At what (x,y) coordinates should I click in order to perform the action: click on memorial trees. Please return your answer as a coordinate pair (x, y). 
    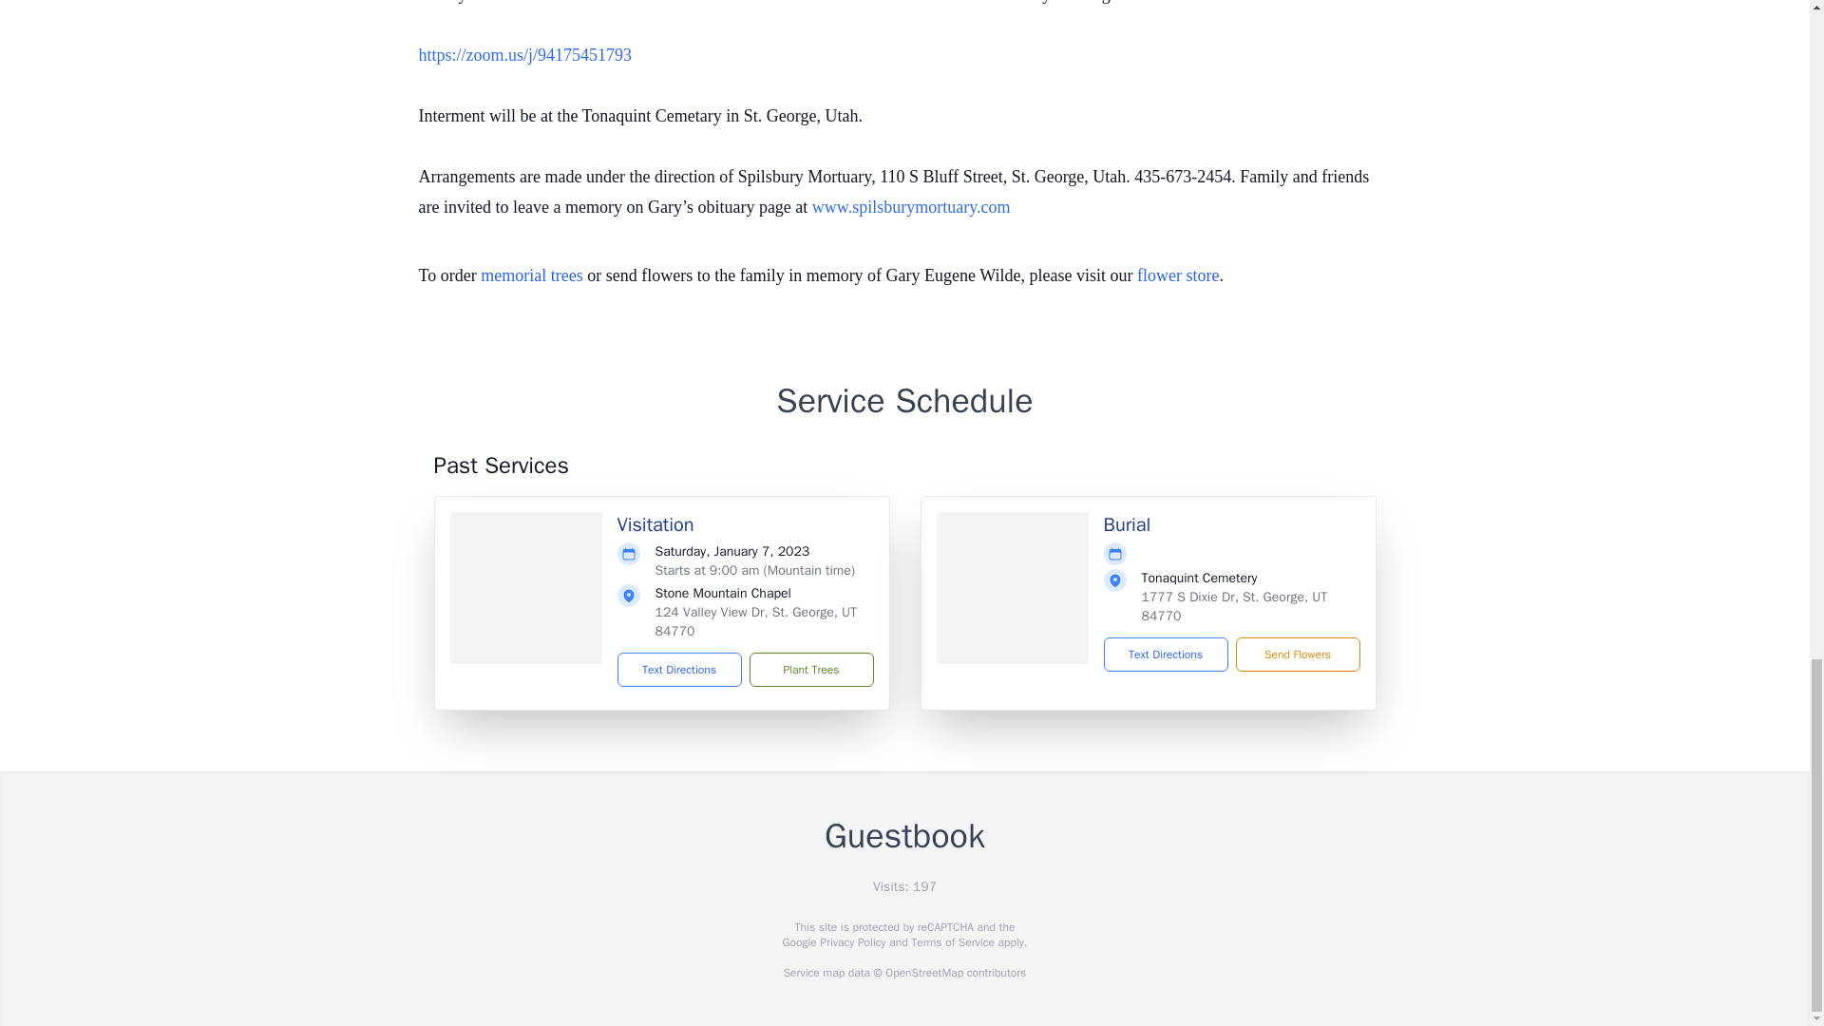
    Looking at the image, I should click on (531, 275).